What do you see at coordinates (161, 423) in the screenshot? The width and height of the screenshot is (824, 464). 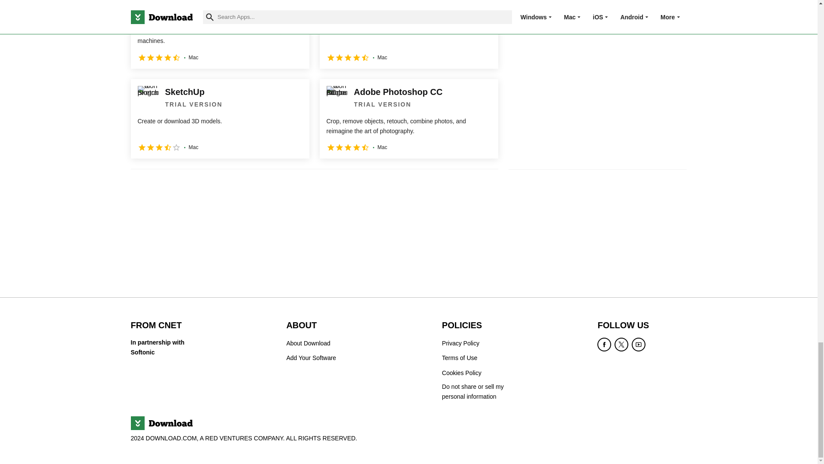 I see `Download.com` at bounding box center [161, 423].